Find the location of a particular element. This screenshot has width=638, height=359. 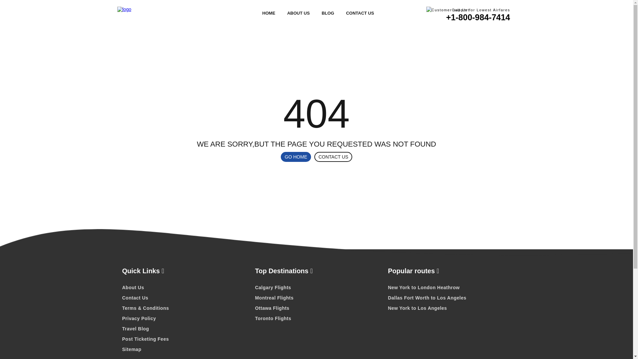

New York to Los Angeles is located at coordinates (449, 308).